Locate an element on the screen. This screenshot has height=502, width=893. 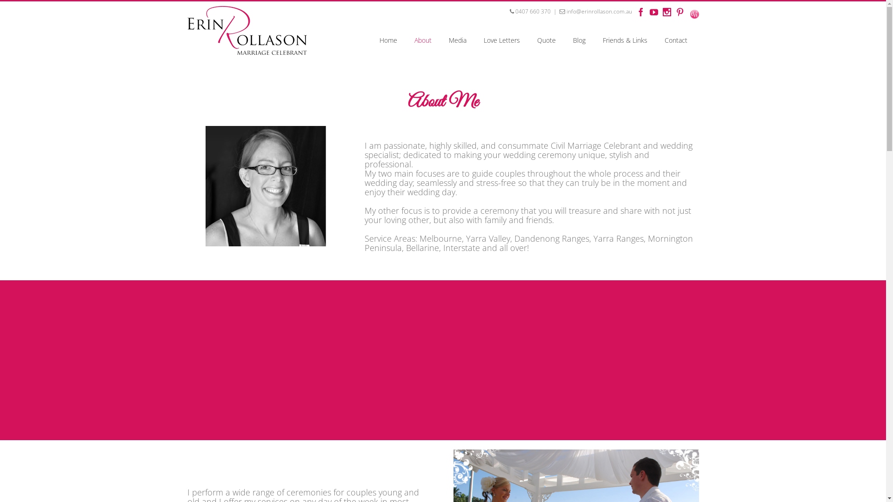
Quote is located at coordinates (546, 40).